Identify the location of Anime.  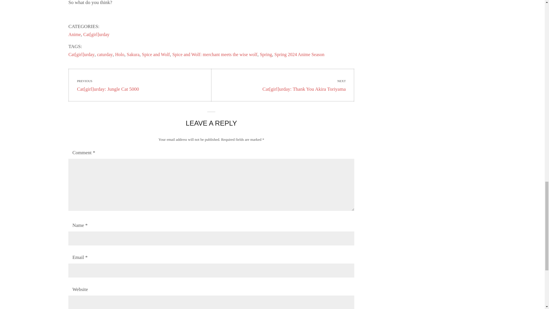
(74, 34).